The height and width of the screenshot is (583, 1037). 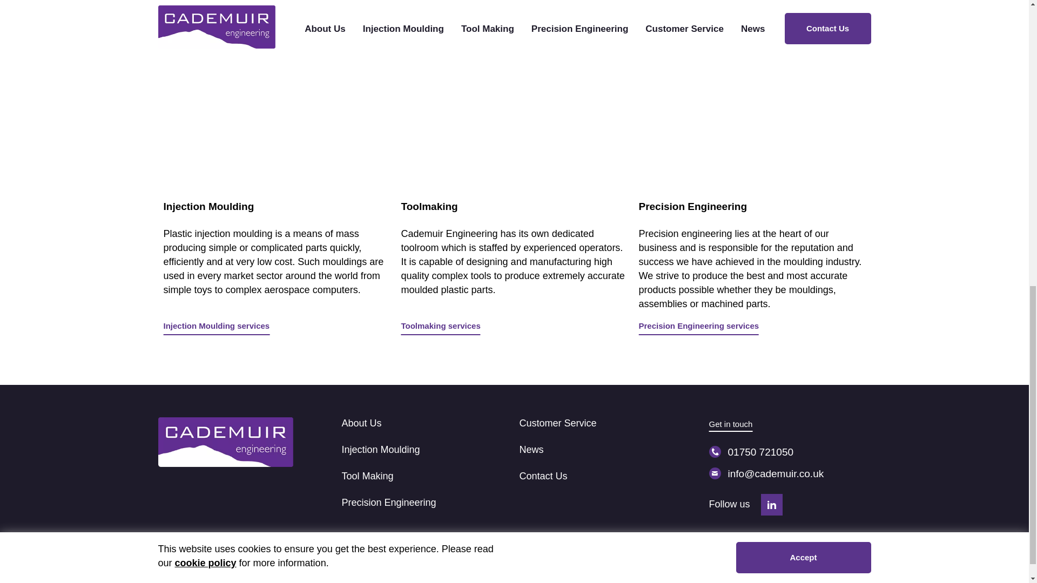 I want to click on Get in touch, so click(x=730, y=425).